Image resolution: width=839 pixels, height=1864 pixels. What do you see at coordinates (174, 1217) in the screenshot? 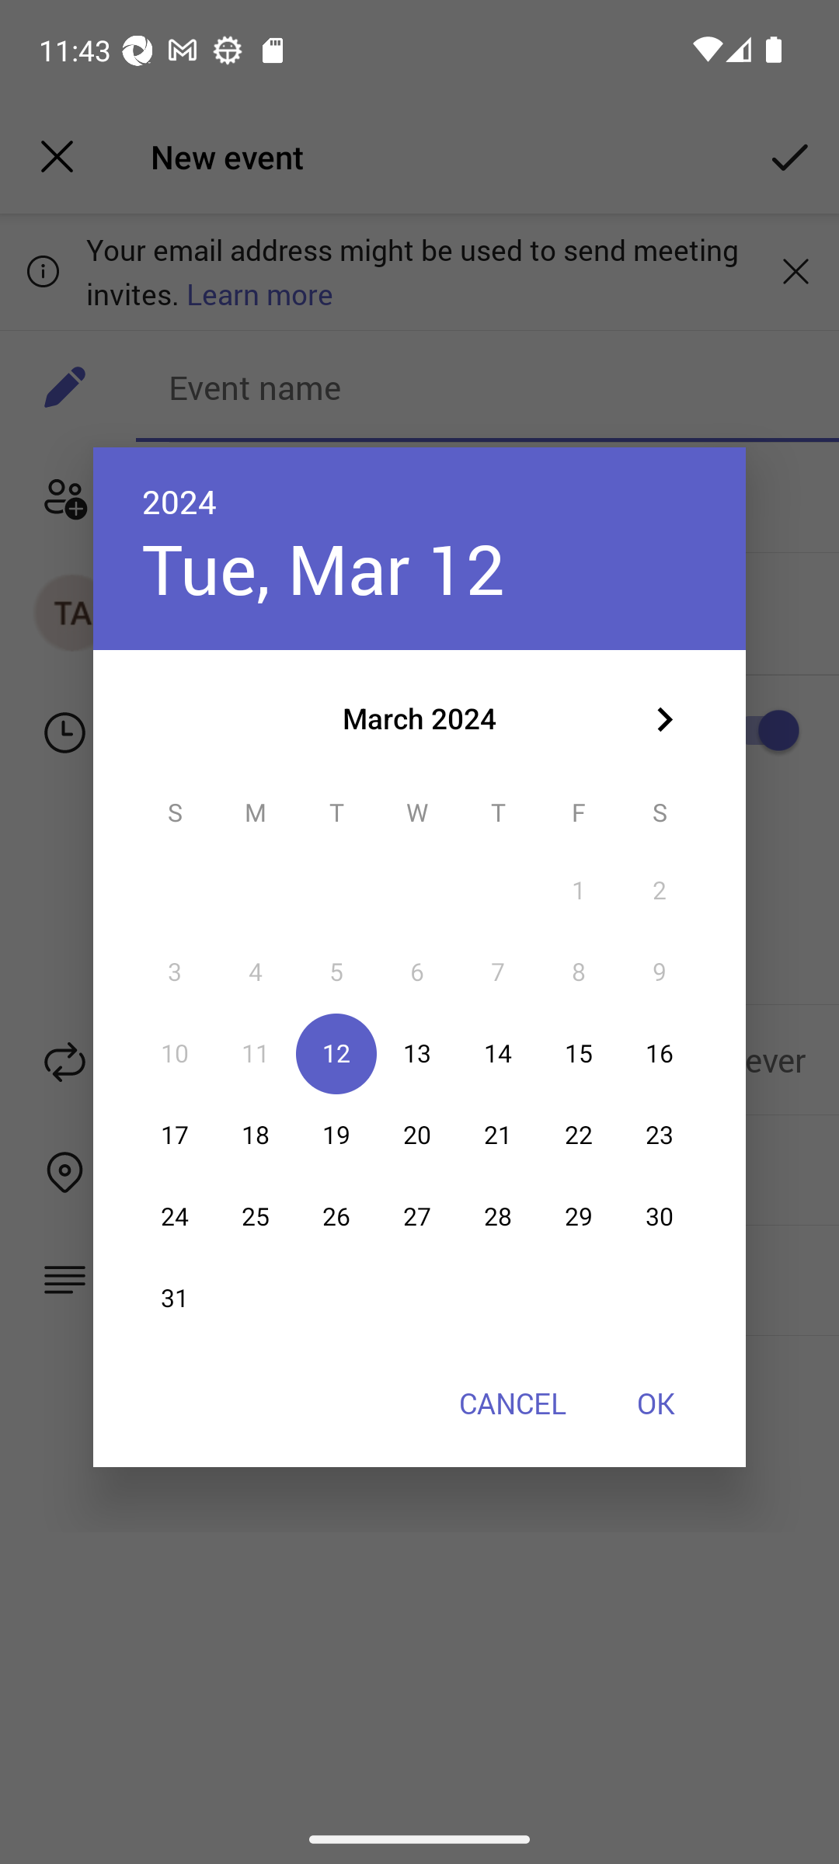
I see `24 24 March 2024` at bounding box center [174, 1217].